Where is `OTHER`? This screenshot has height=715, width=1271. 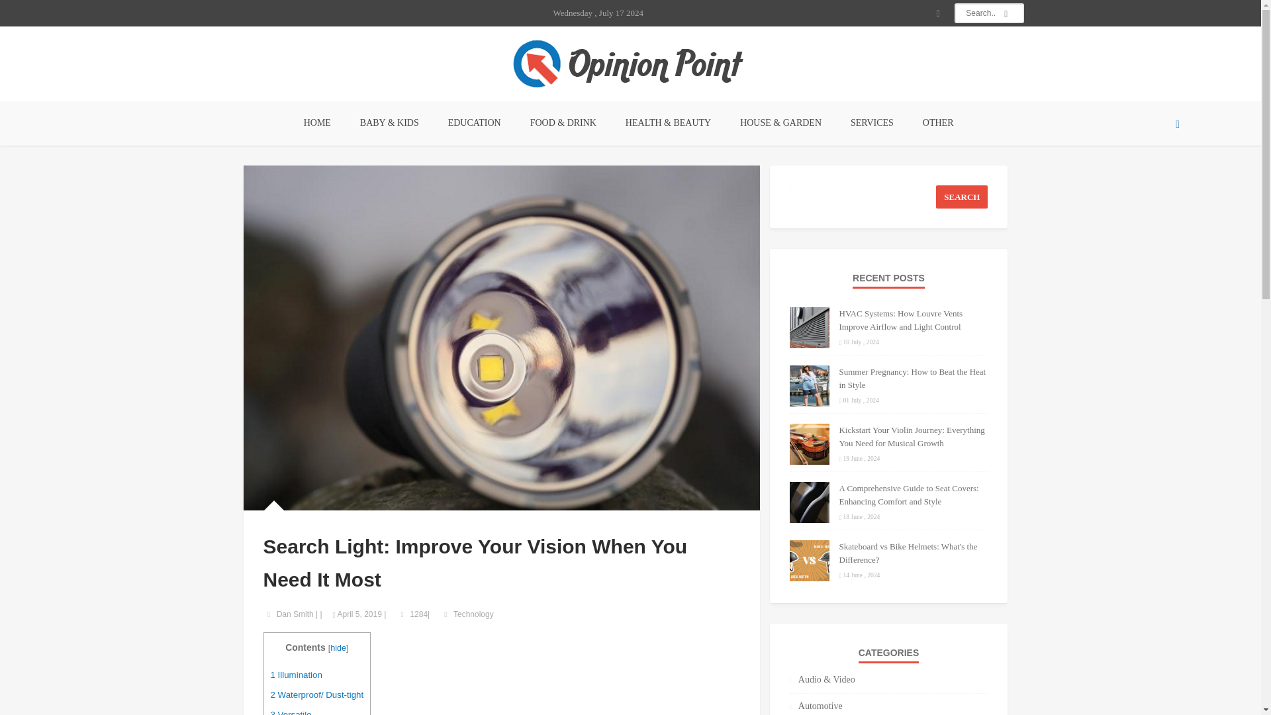
OTHER is located at coordinates (939, 123).